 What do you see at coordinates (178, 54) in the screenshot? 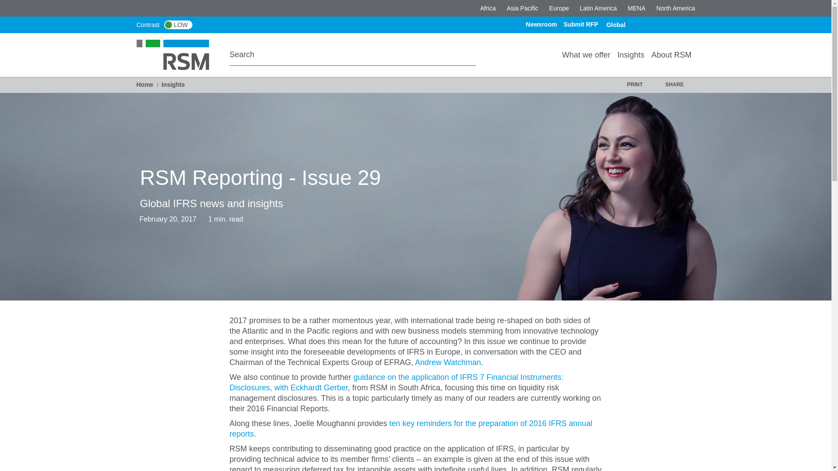
I see `home` at bounding box center [178, 54].